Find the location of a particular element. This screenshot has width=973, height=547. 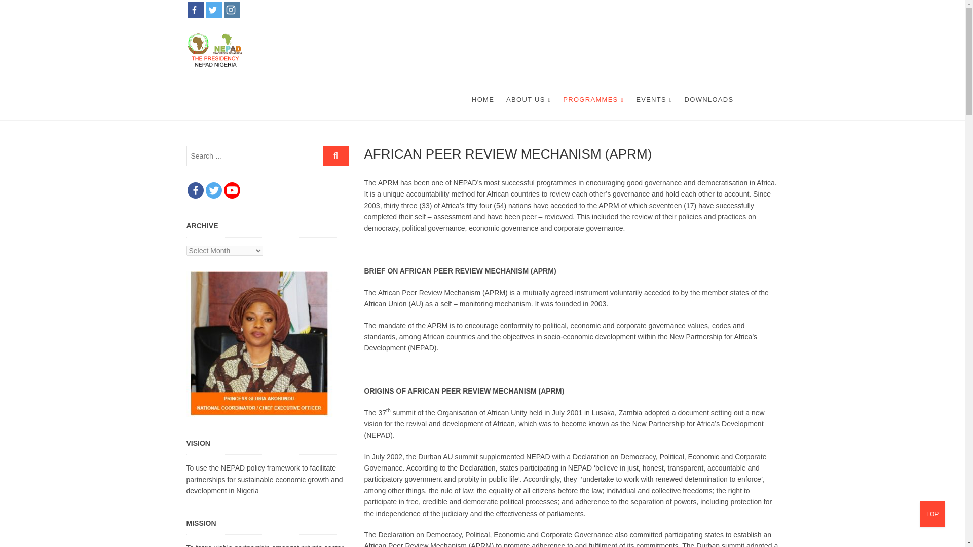

Facebook is located at coordinates (196, 190).